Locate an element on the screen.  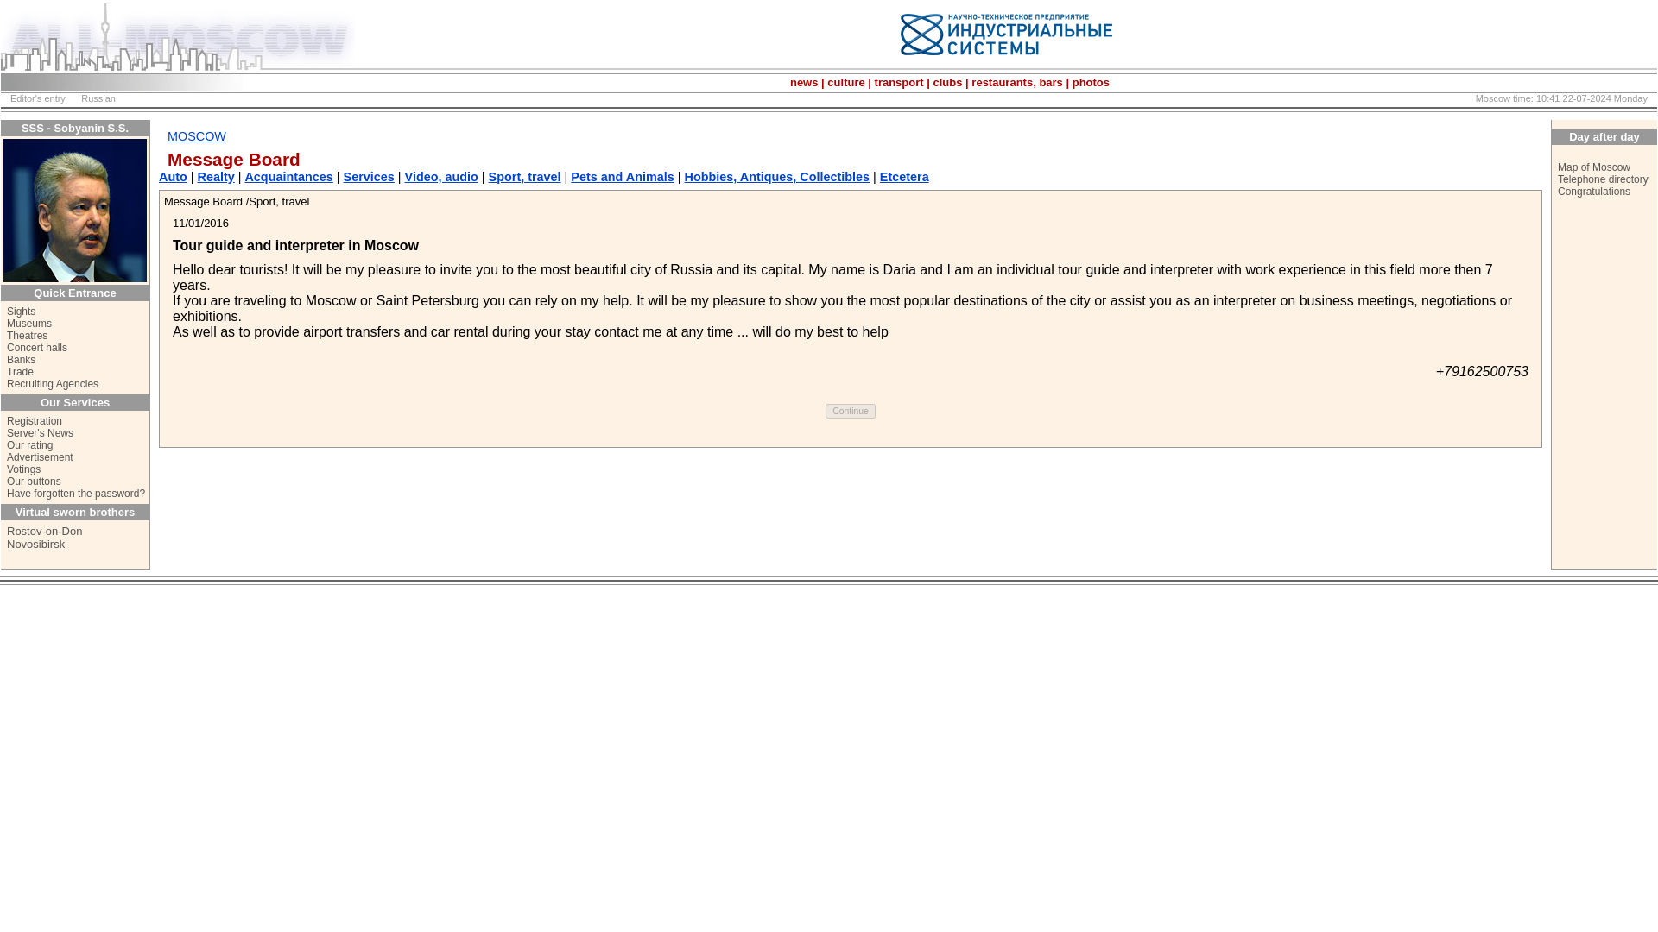
Trade is located at coordinates (19, 372).